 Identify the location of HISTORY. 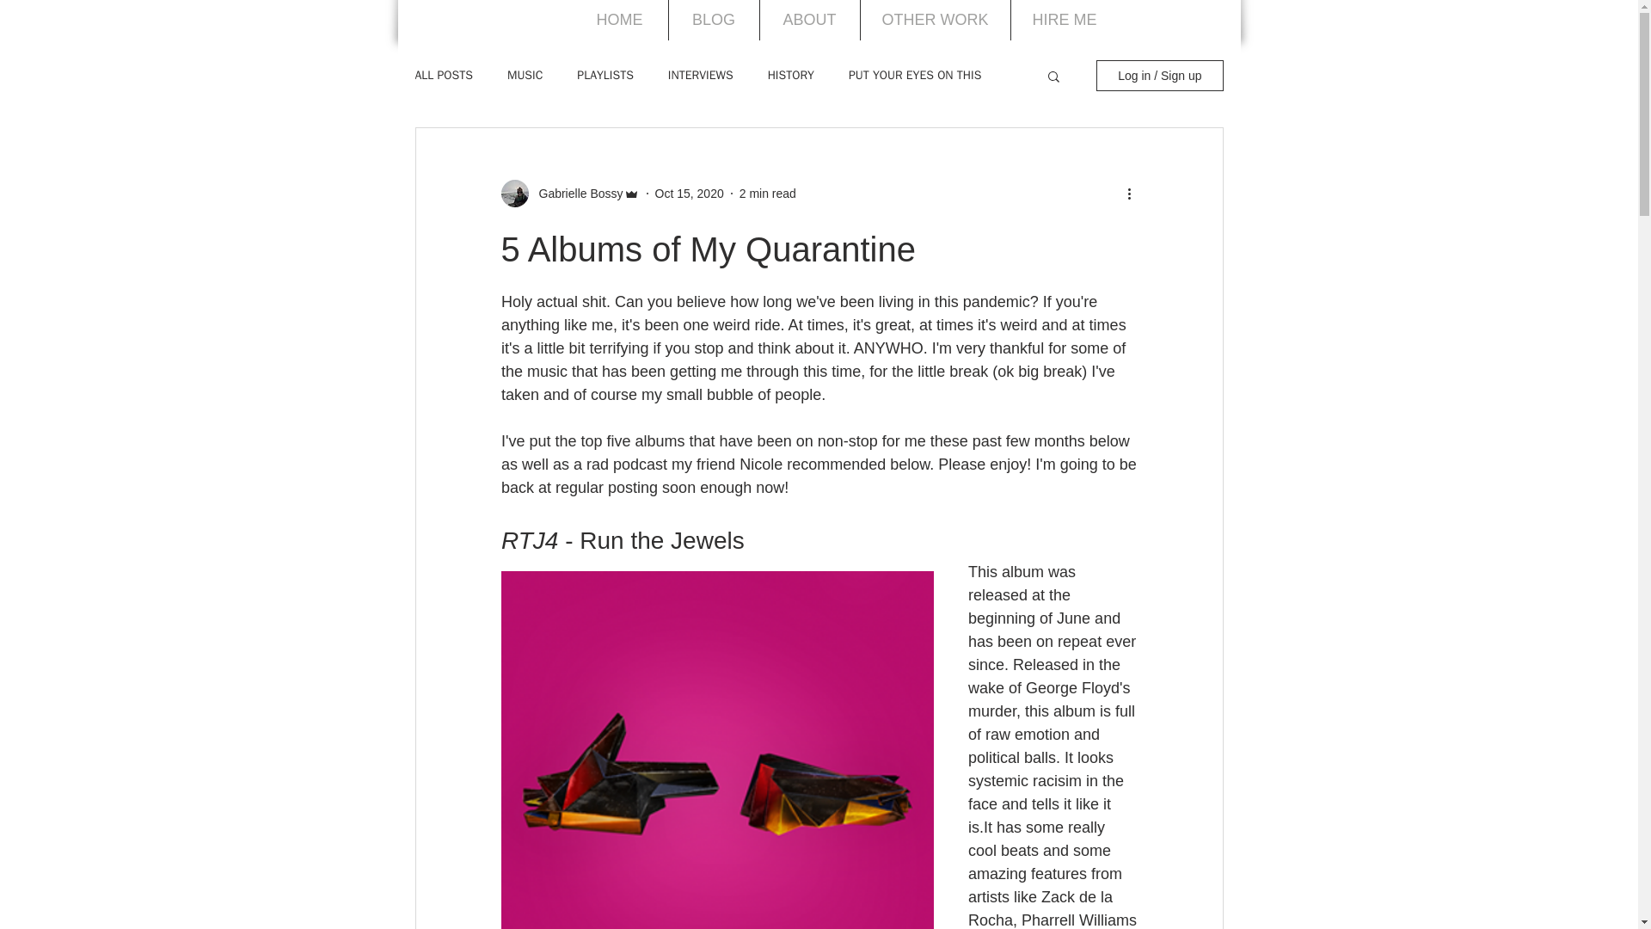
(790, 76).